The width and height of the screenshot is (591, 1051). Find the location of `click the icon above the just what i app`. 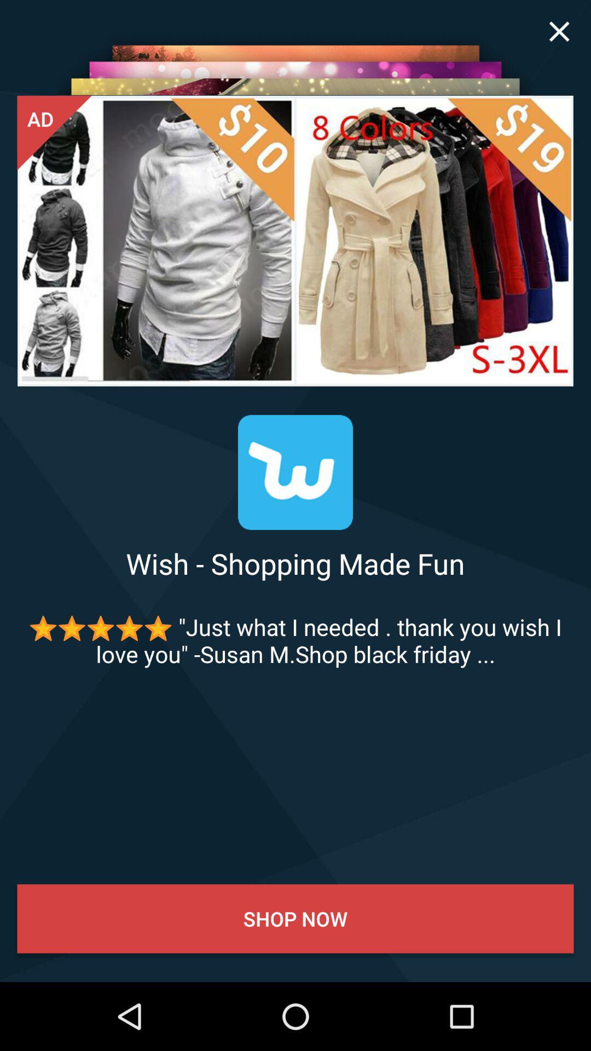

click the icon above the just what i app is located at coordinates (296, 563).